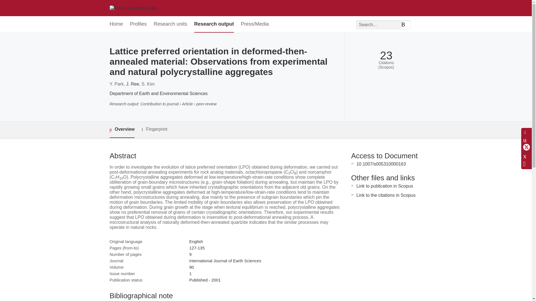  What do you see at coordinates (170, 24) in the screenshot?
I see `Research units` at bounding box center [170, 24].